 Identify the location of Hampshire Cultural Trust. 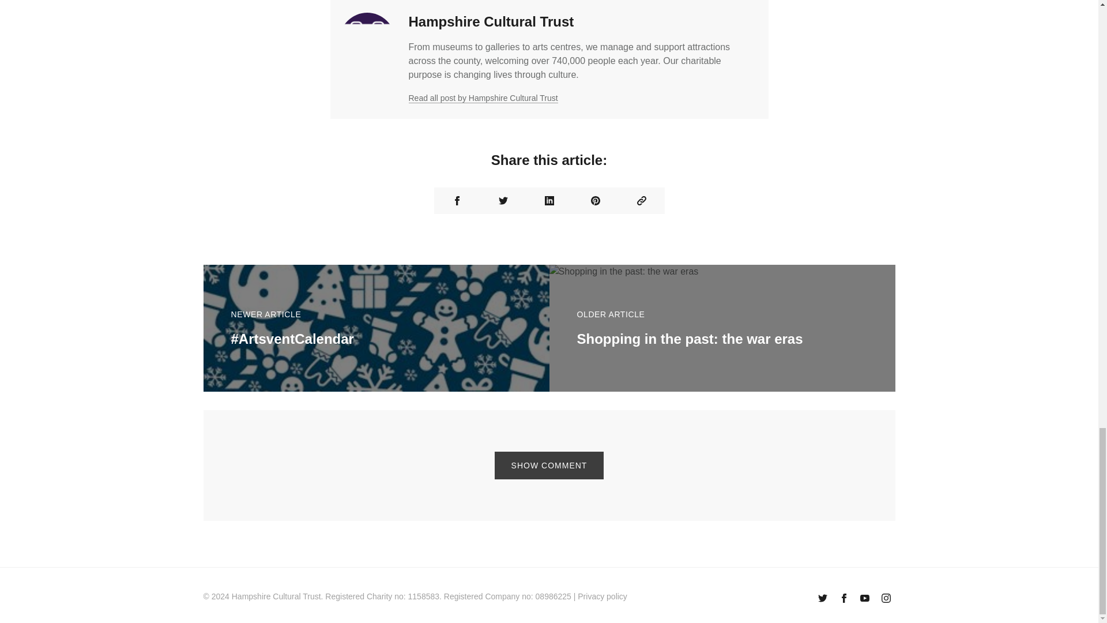
(276, 596).